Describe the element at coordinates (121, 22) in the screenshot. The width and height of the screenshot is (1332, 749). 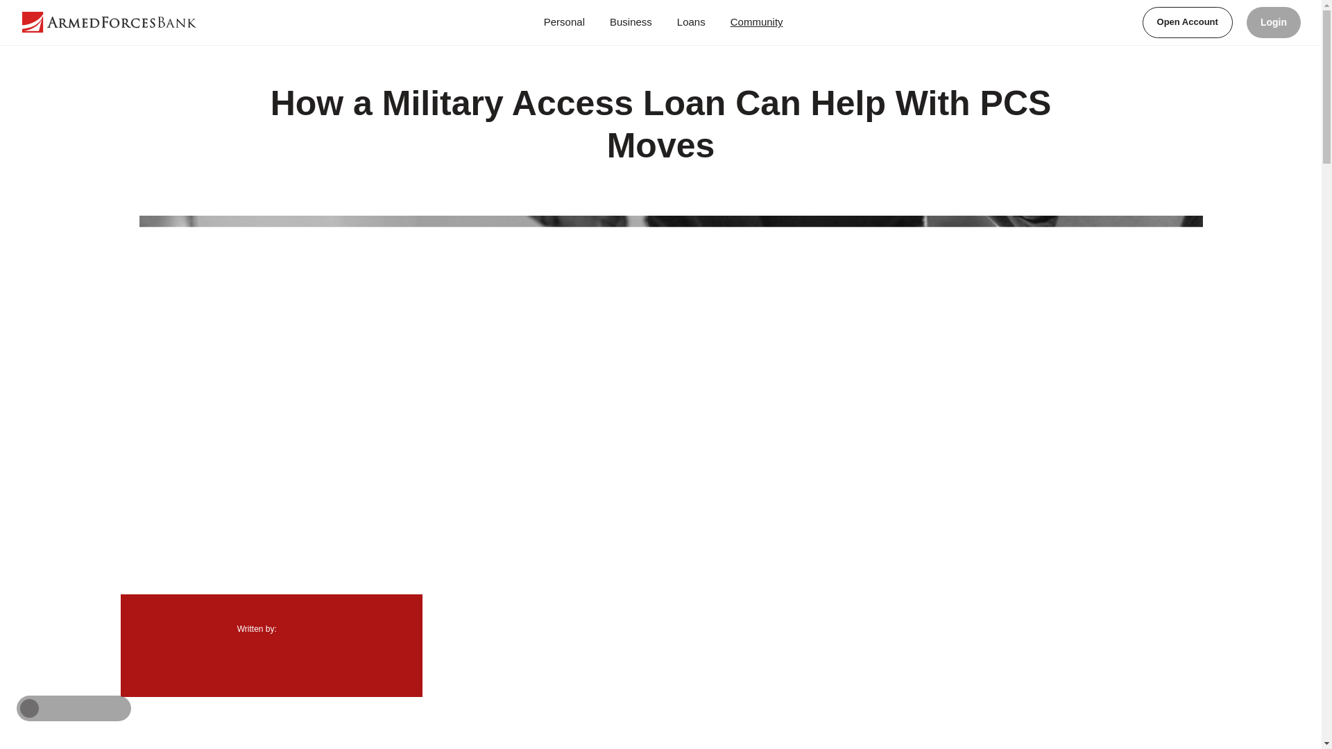
I see `Armed Forces Bank, Kansas City, MO` at that location.